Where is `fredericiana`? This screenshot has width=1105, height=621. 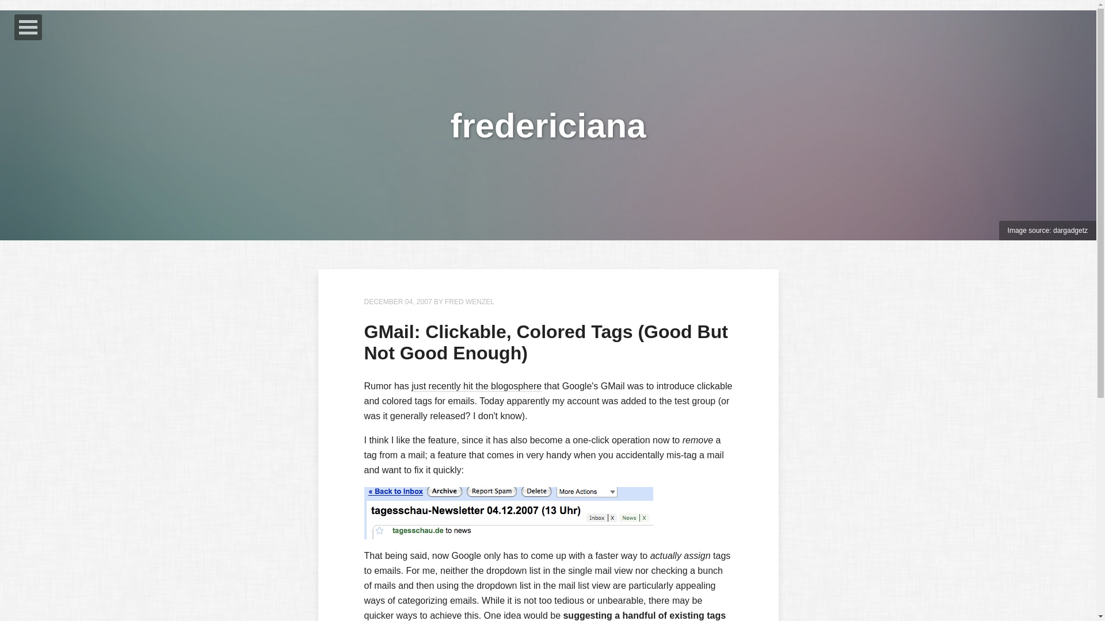 fredericiana is located at coordinates (547, 124).